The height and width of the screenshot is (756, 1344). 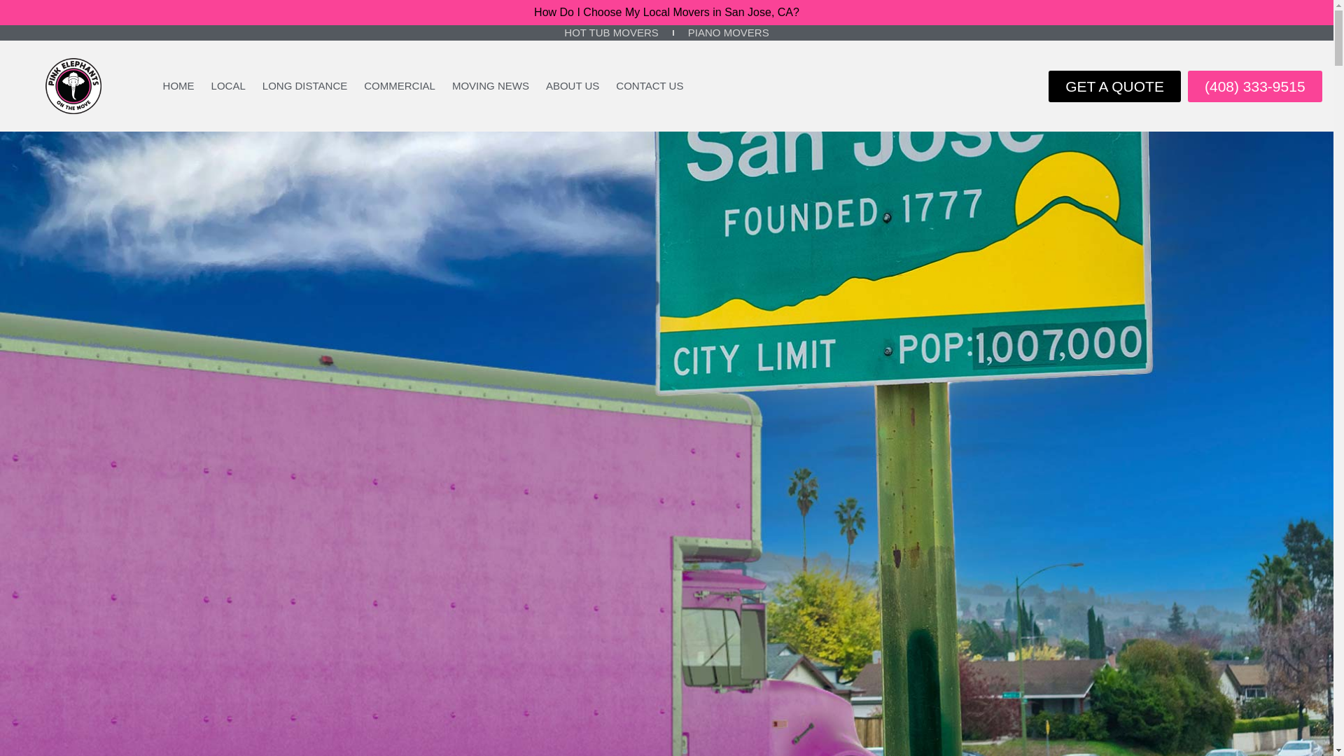 I want to click on LOCAL, so click(x=228, y=85).